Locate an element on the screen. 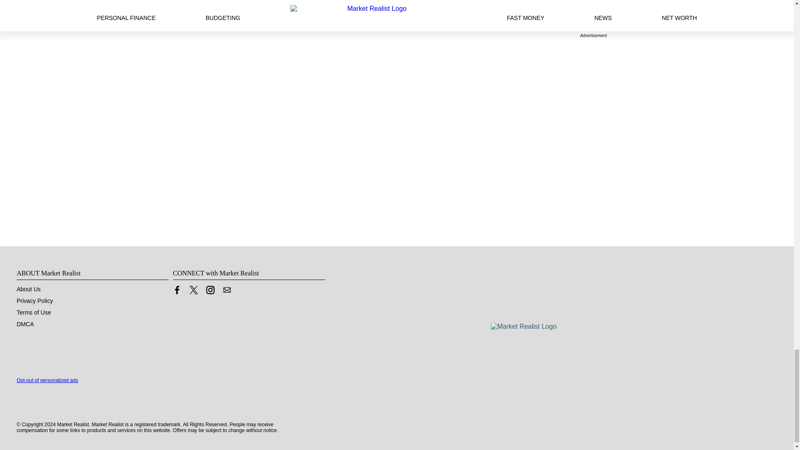 Image resolution: width=800 pixels, height=450 pixels. Link to Facebook is located at coordinates (177, 292).